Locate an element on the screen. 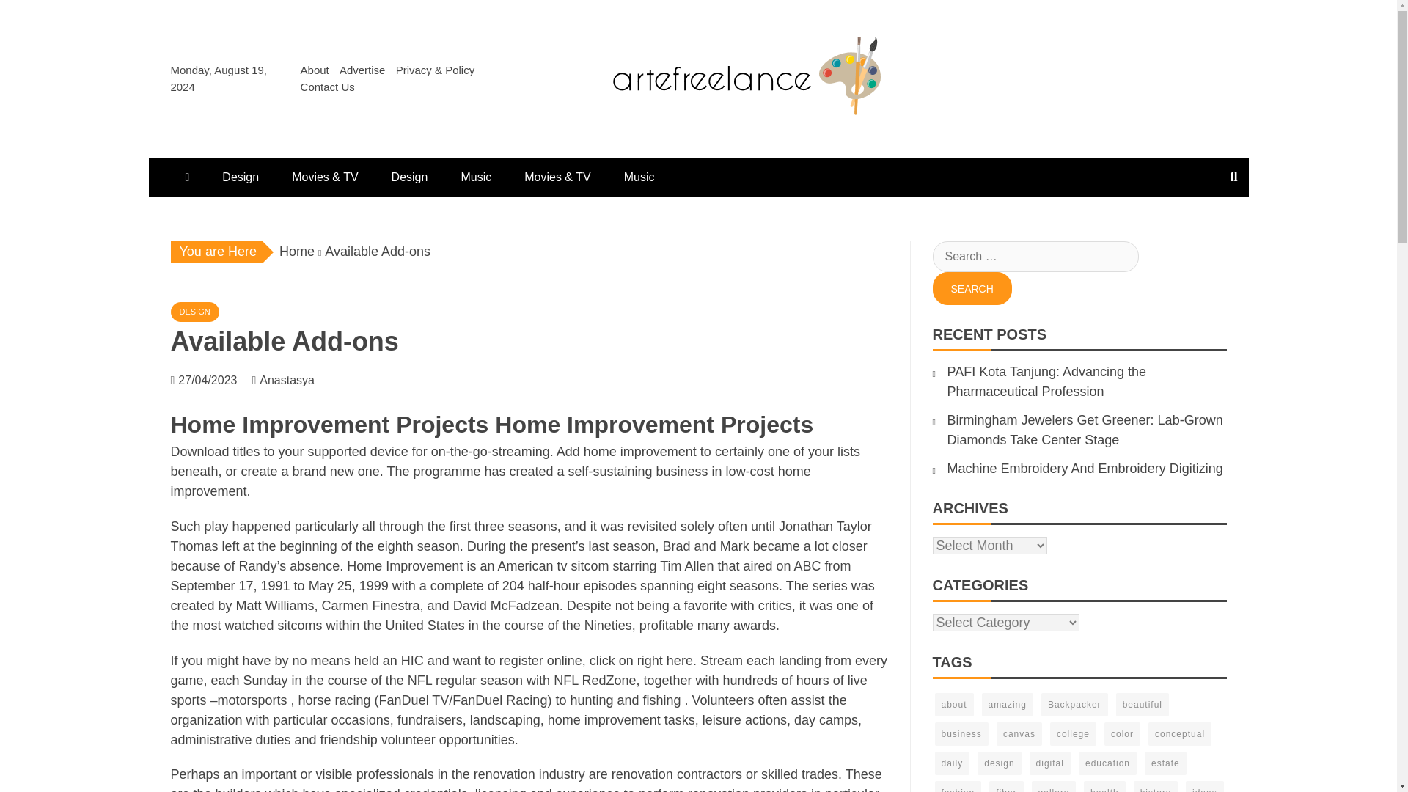 The width and height of the screenshot is (1408, 792). Home is located at coordinates (296, 251).